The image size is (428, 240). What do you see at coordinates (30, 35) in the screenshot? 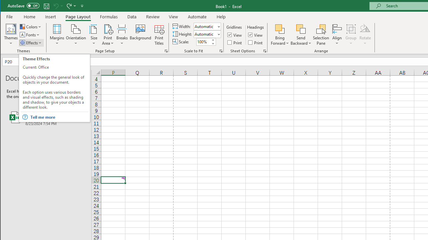
I see `Fonts` at bounding box center [30, 35].